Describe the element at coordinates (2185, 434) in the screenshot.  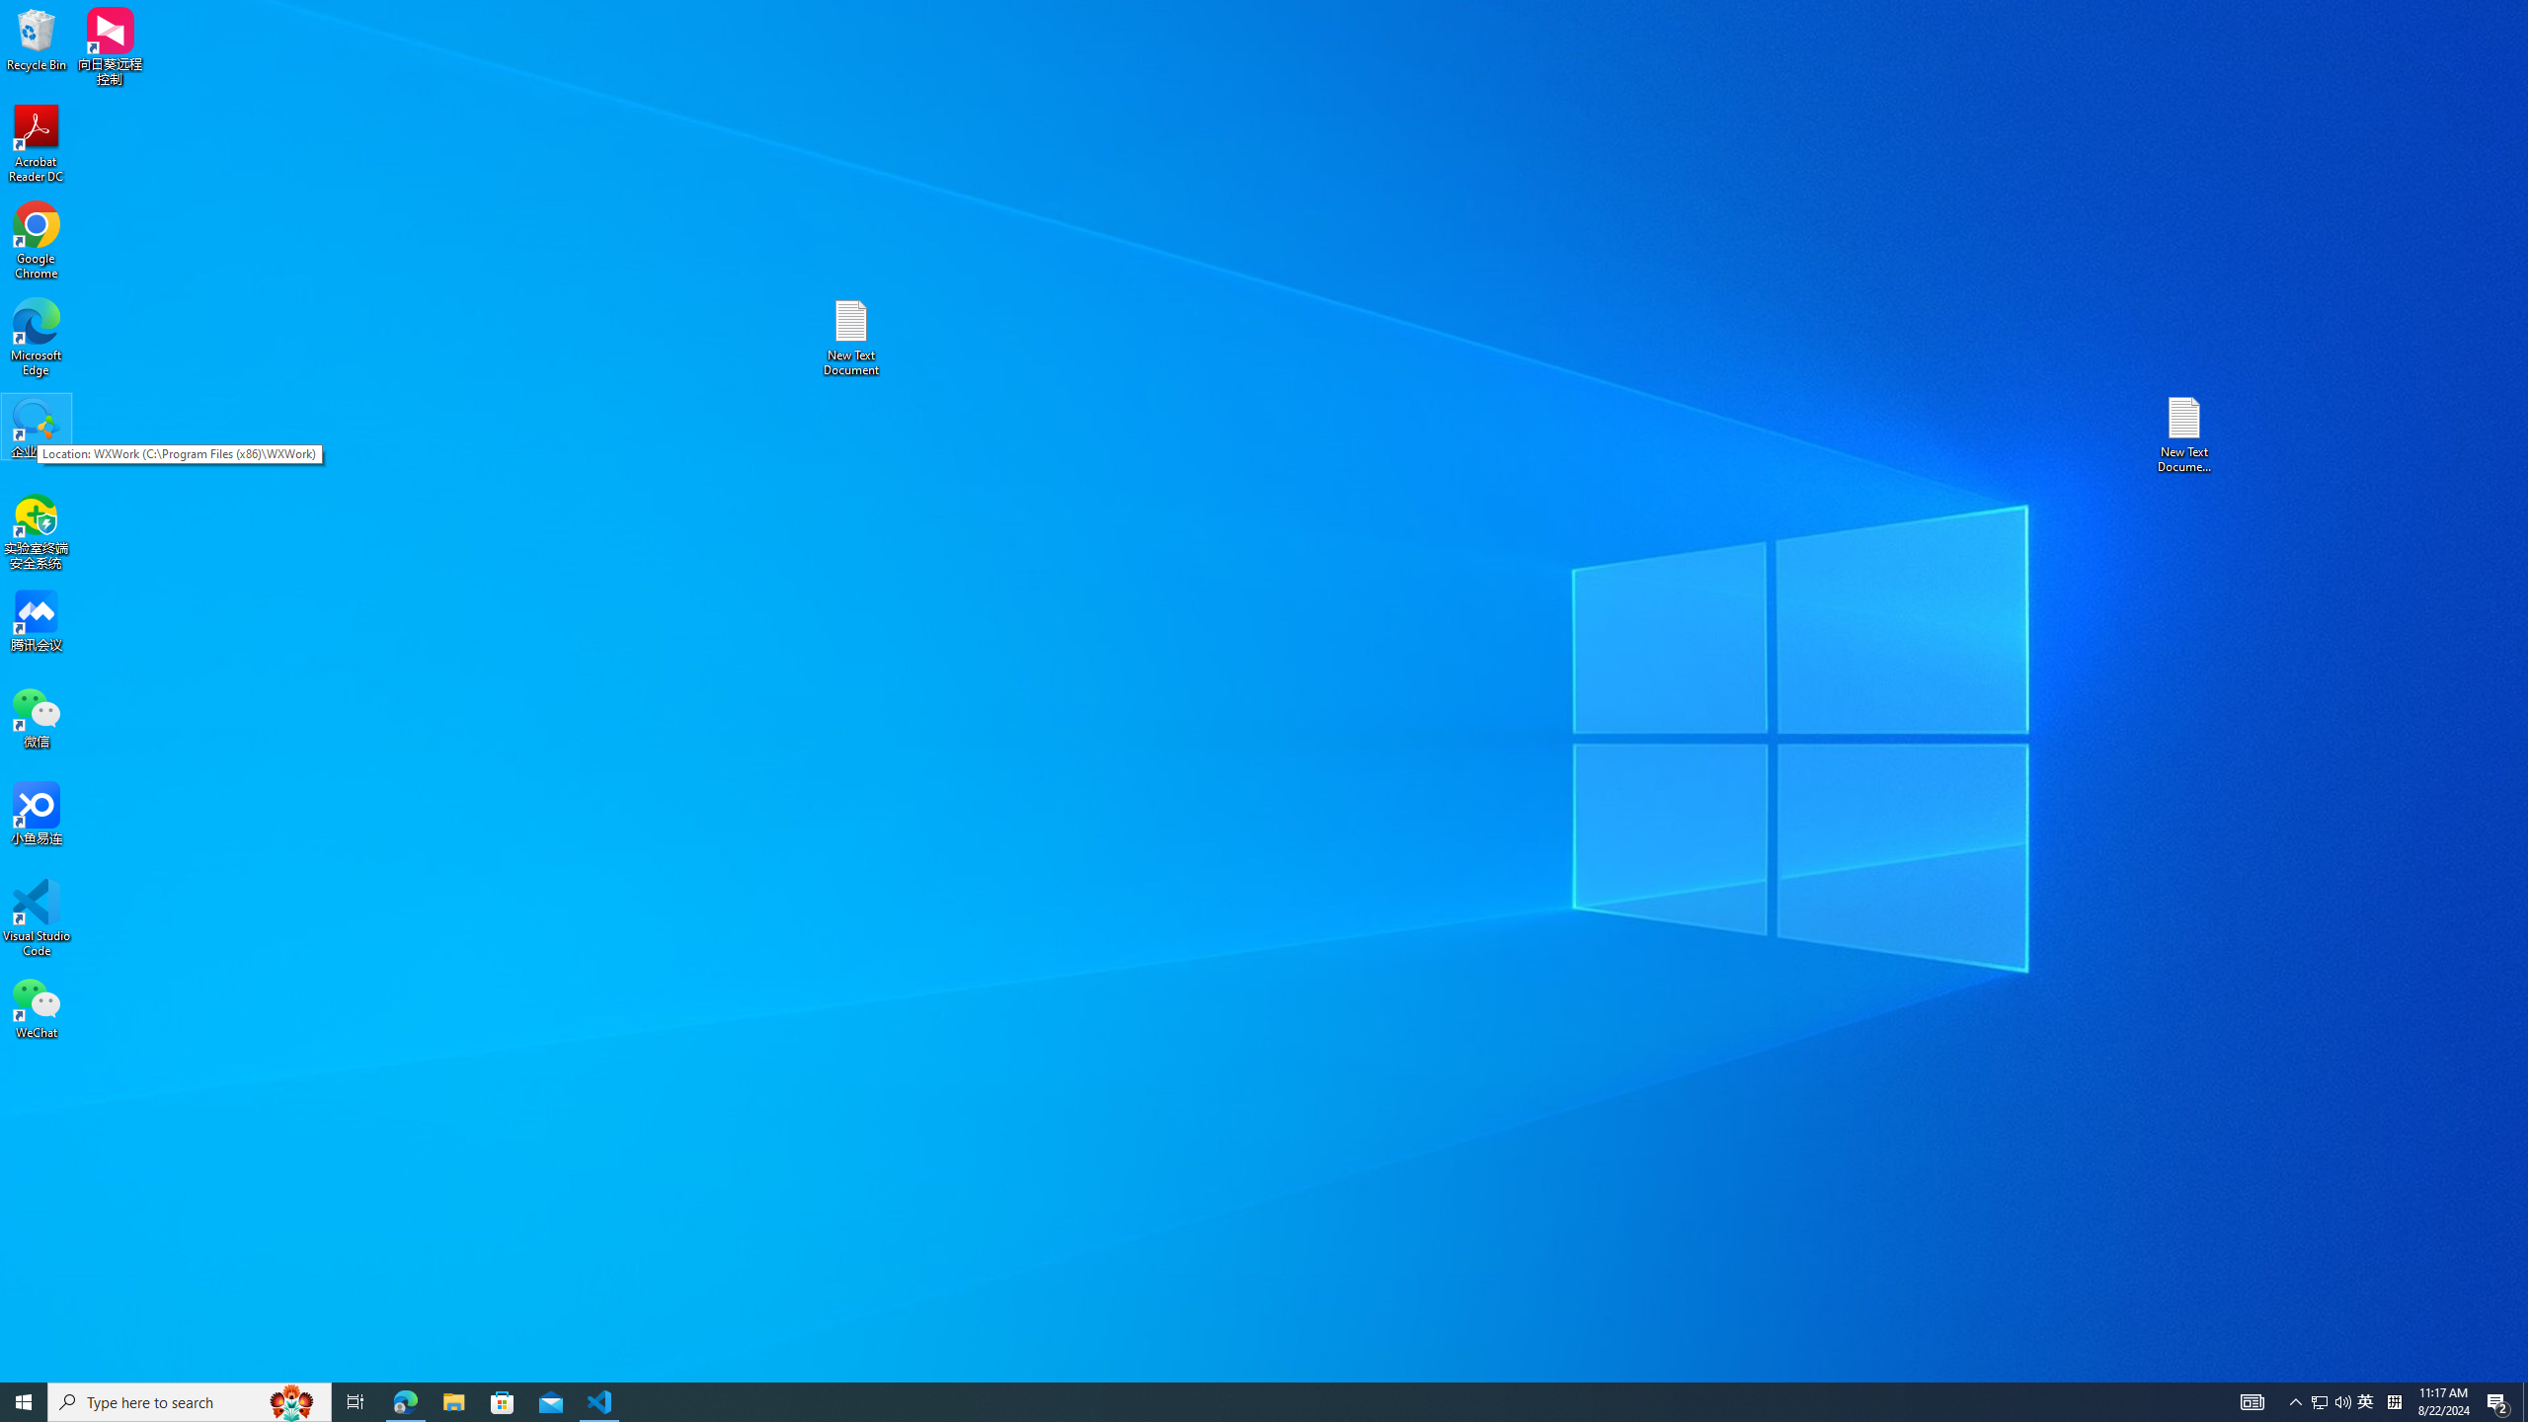
I see `New Text Document (2)` at that location.